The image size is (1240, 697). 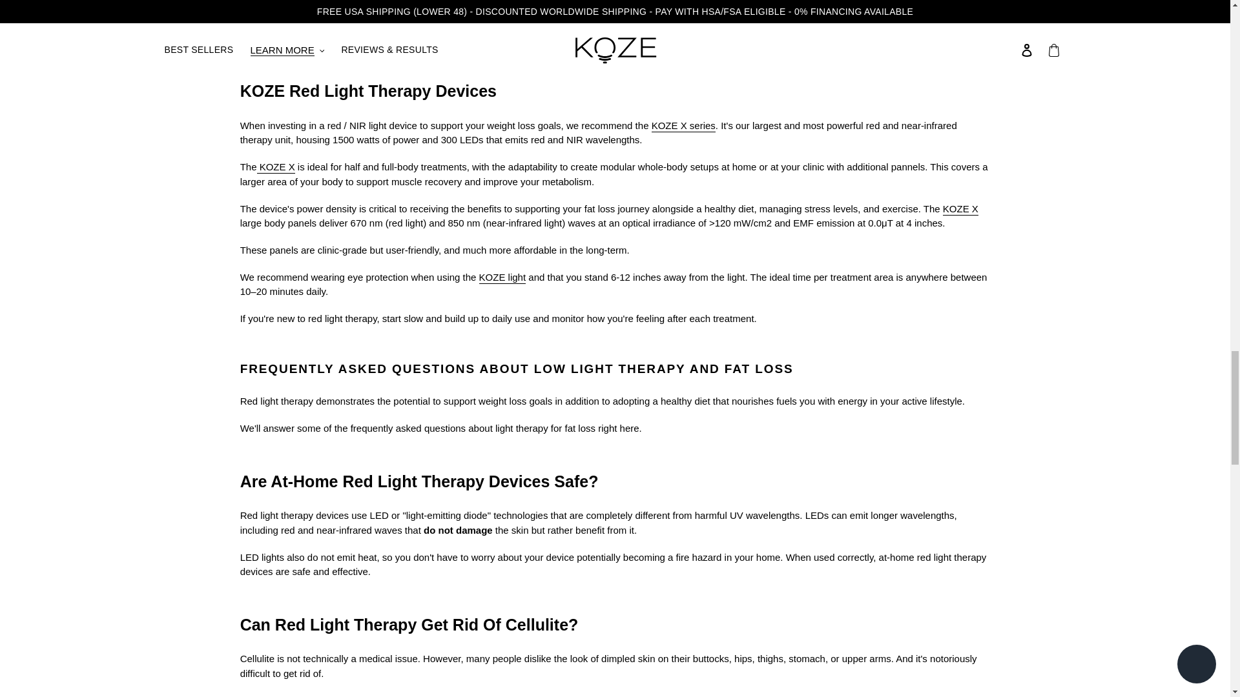 What do you see at coordinates (683, 126) in the screenshot?
I see `KOZE X series` at bounding box center [683, 126].